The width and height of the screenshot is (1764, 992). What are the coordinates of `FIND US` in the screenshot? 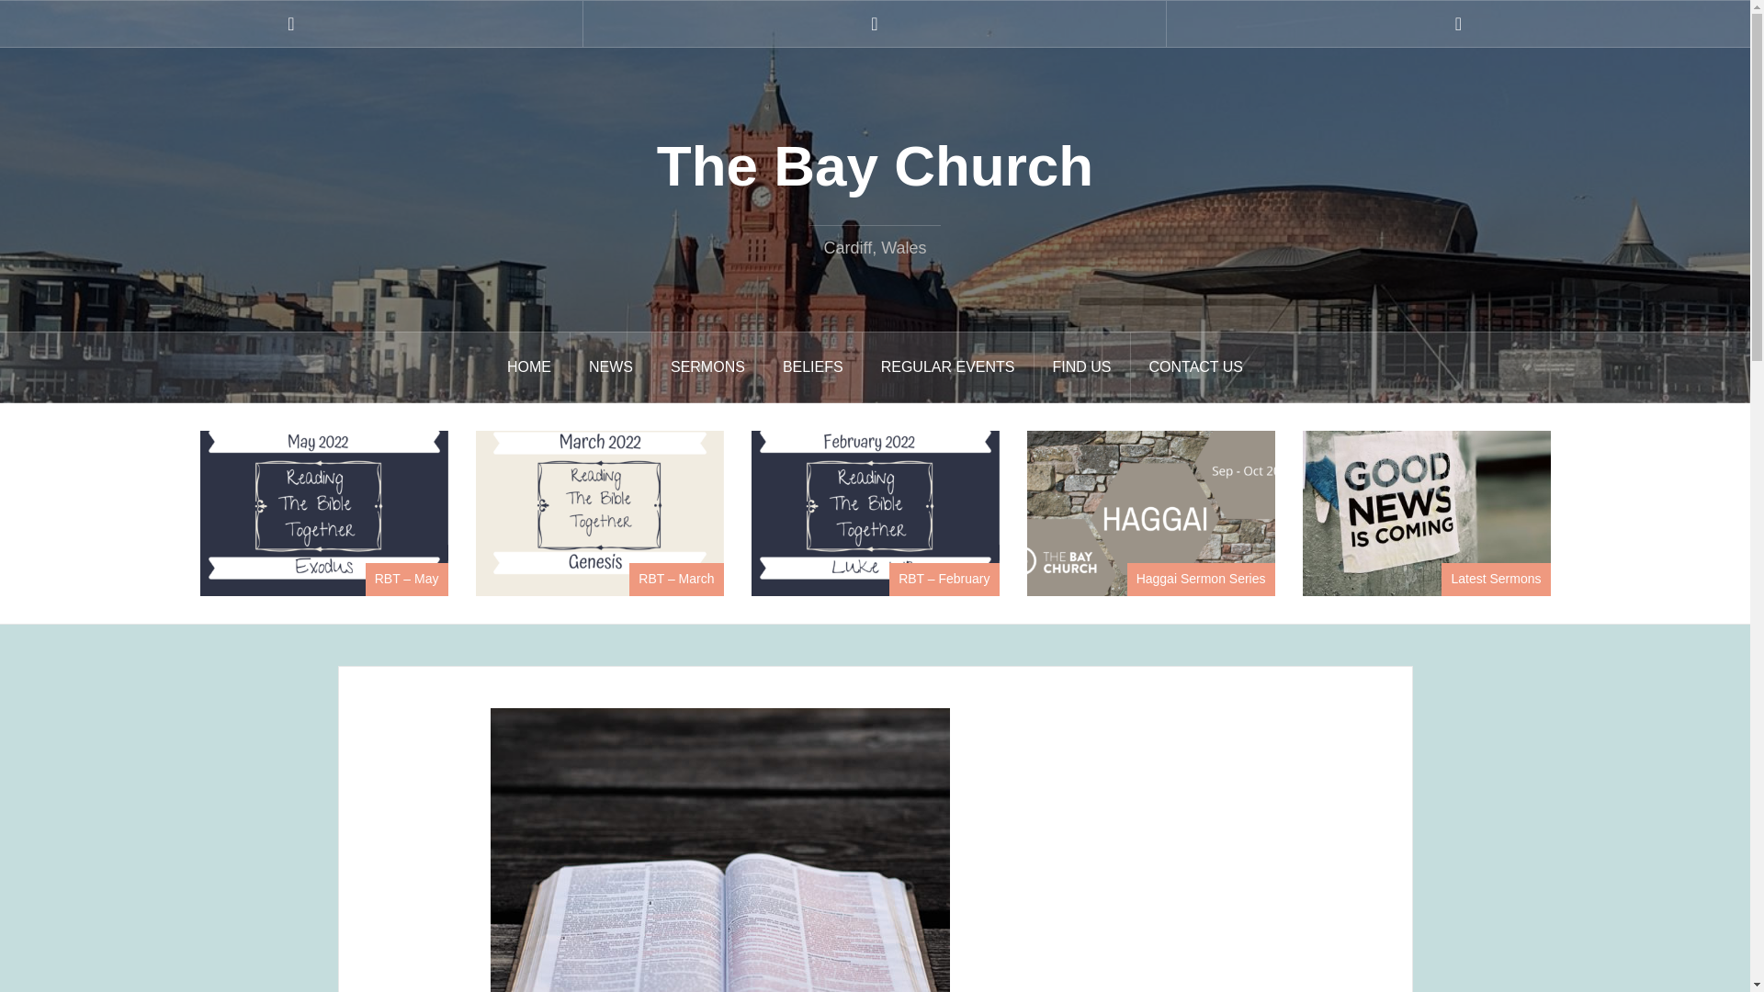 It's located at (1082, 367).